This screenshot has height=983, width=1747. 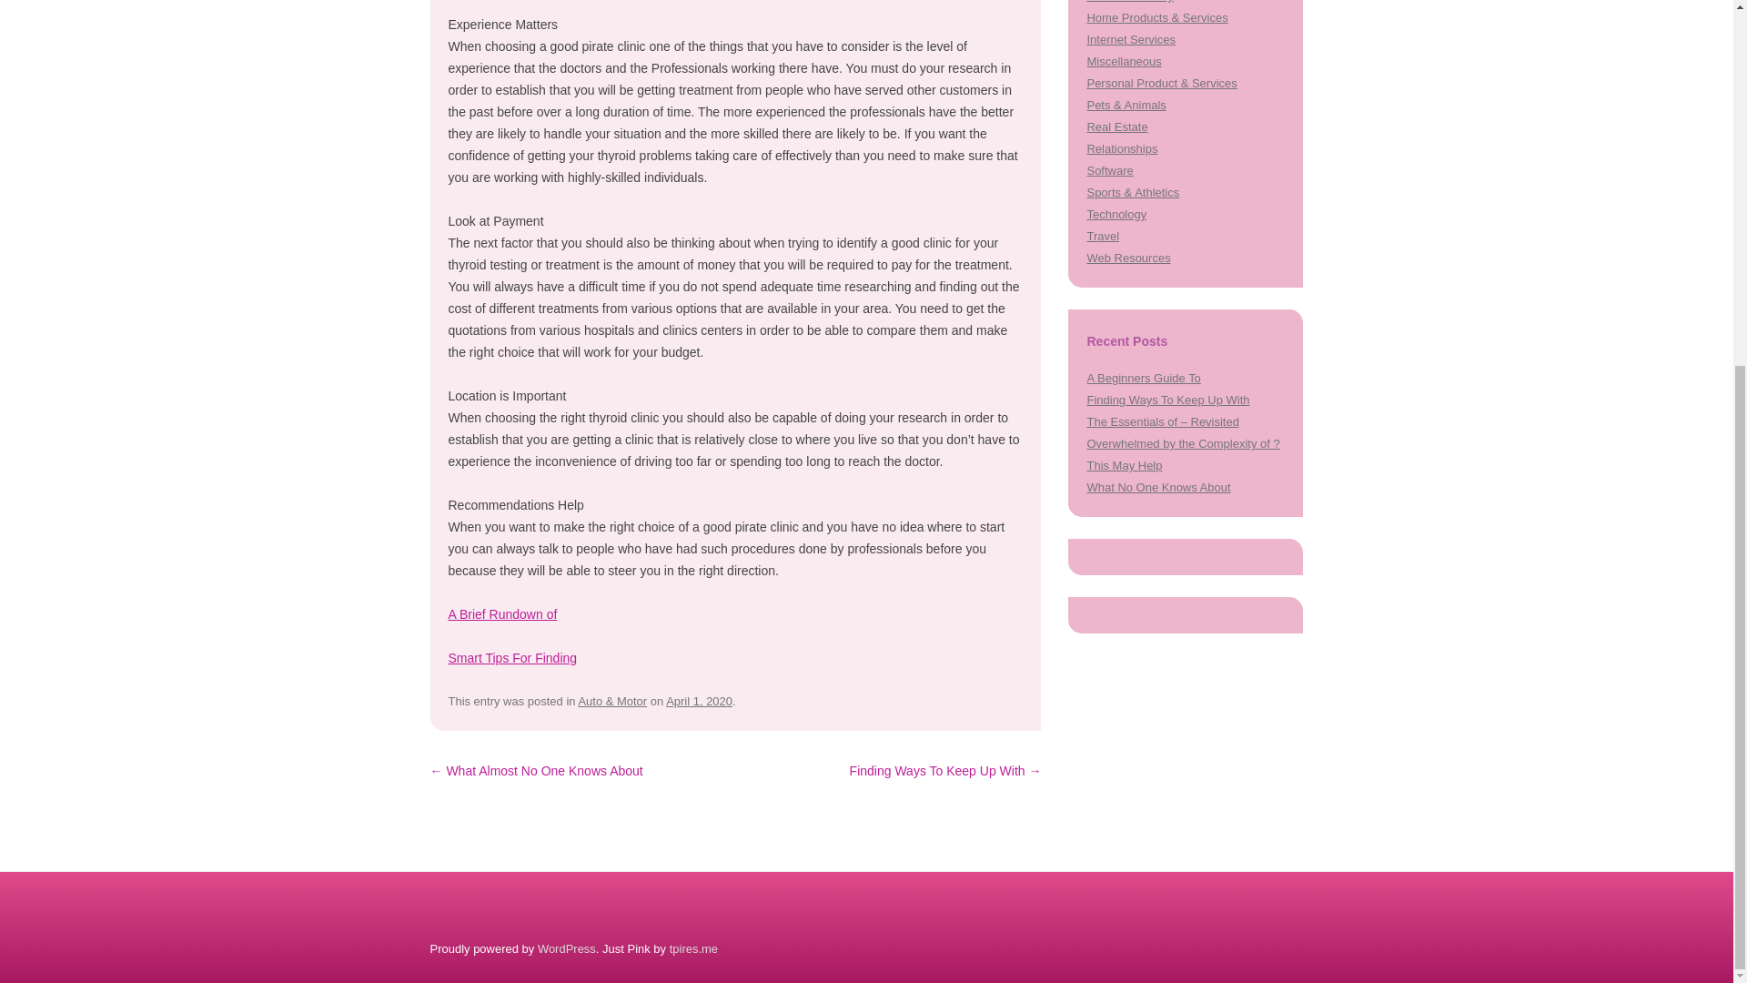 I want to click on Smart Tips For Finding, so click(x=511, y=657).